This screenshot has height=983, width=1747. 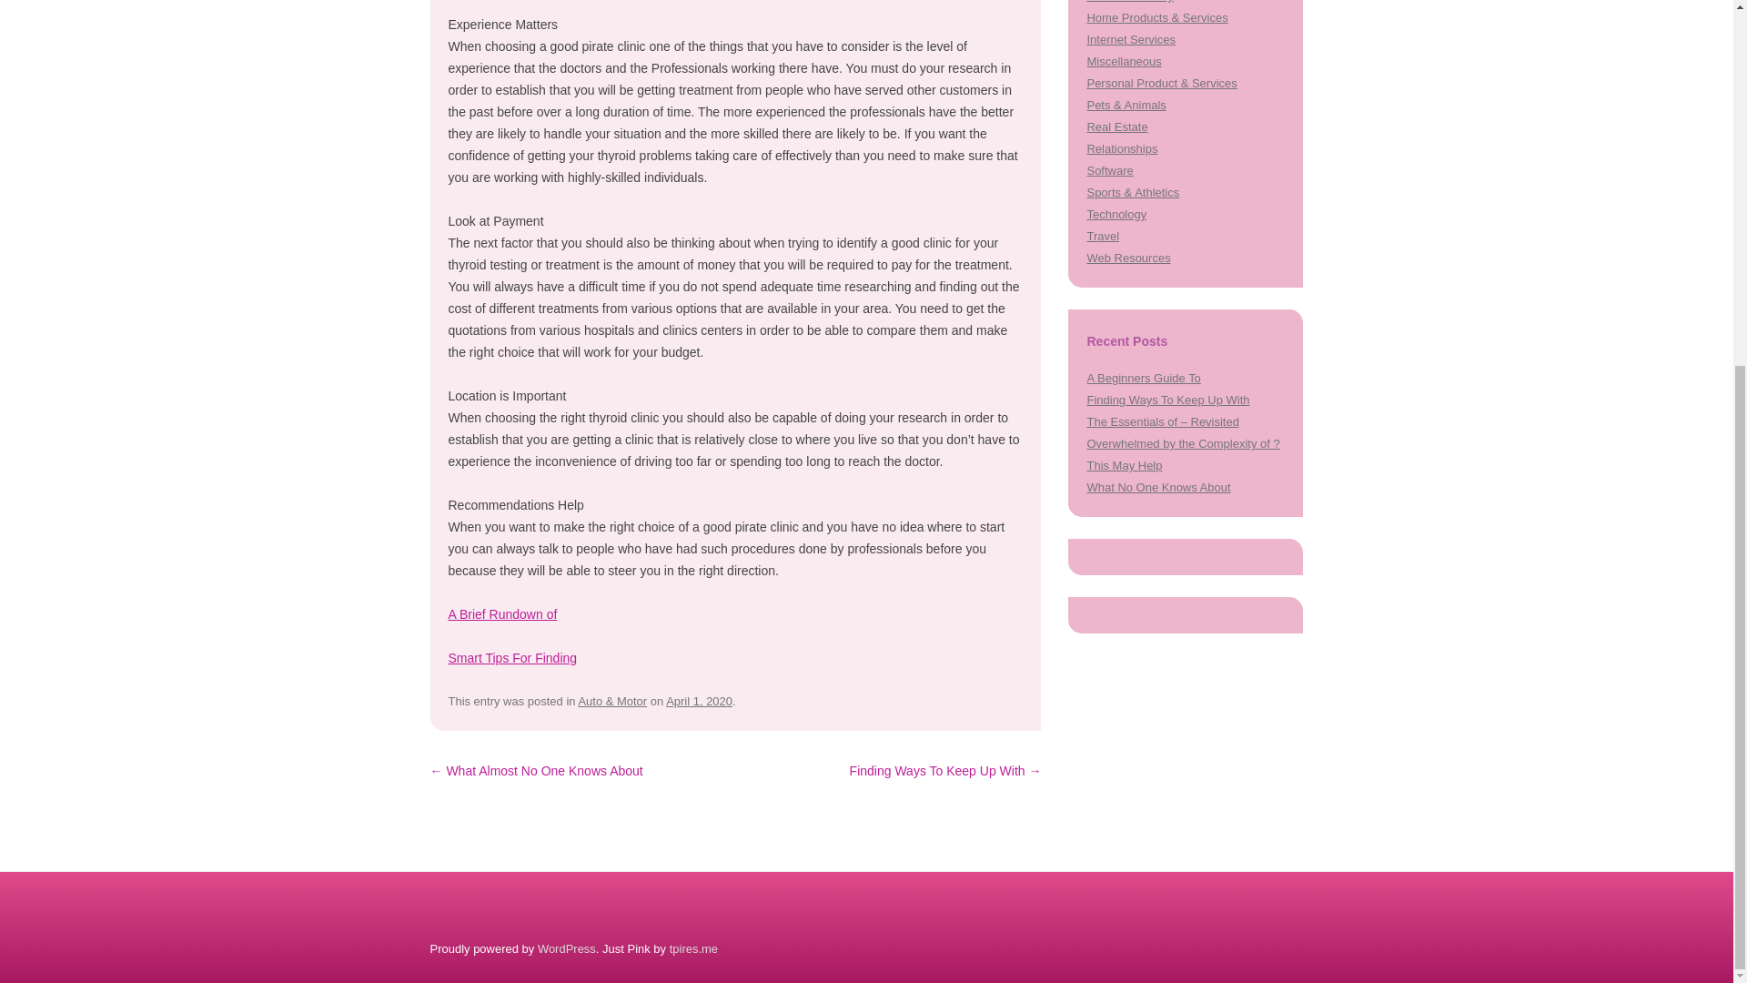 I want to click on Smart Tips For Finding, so click(x=511, y=657).